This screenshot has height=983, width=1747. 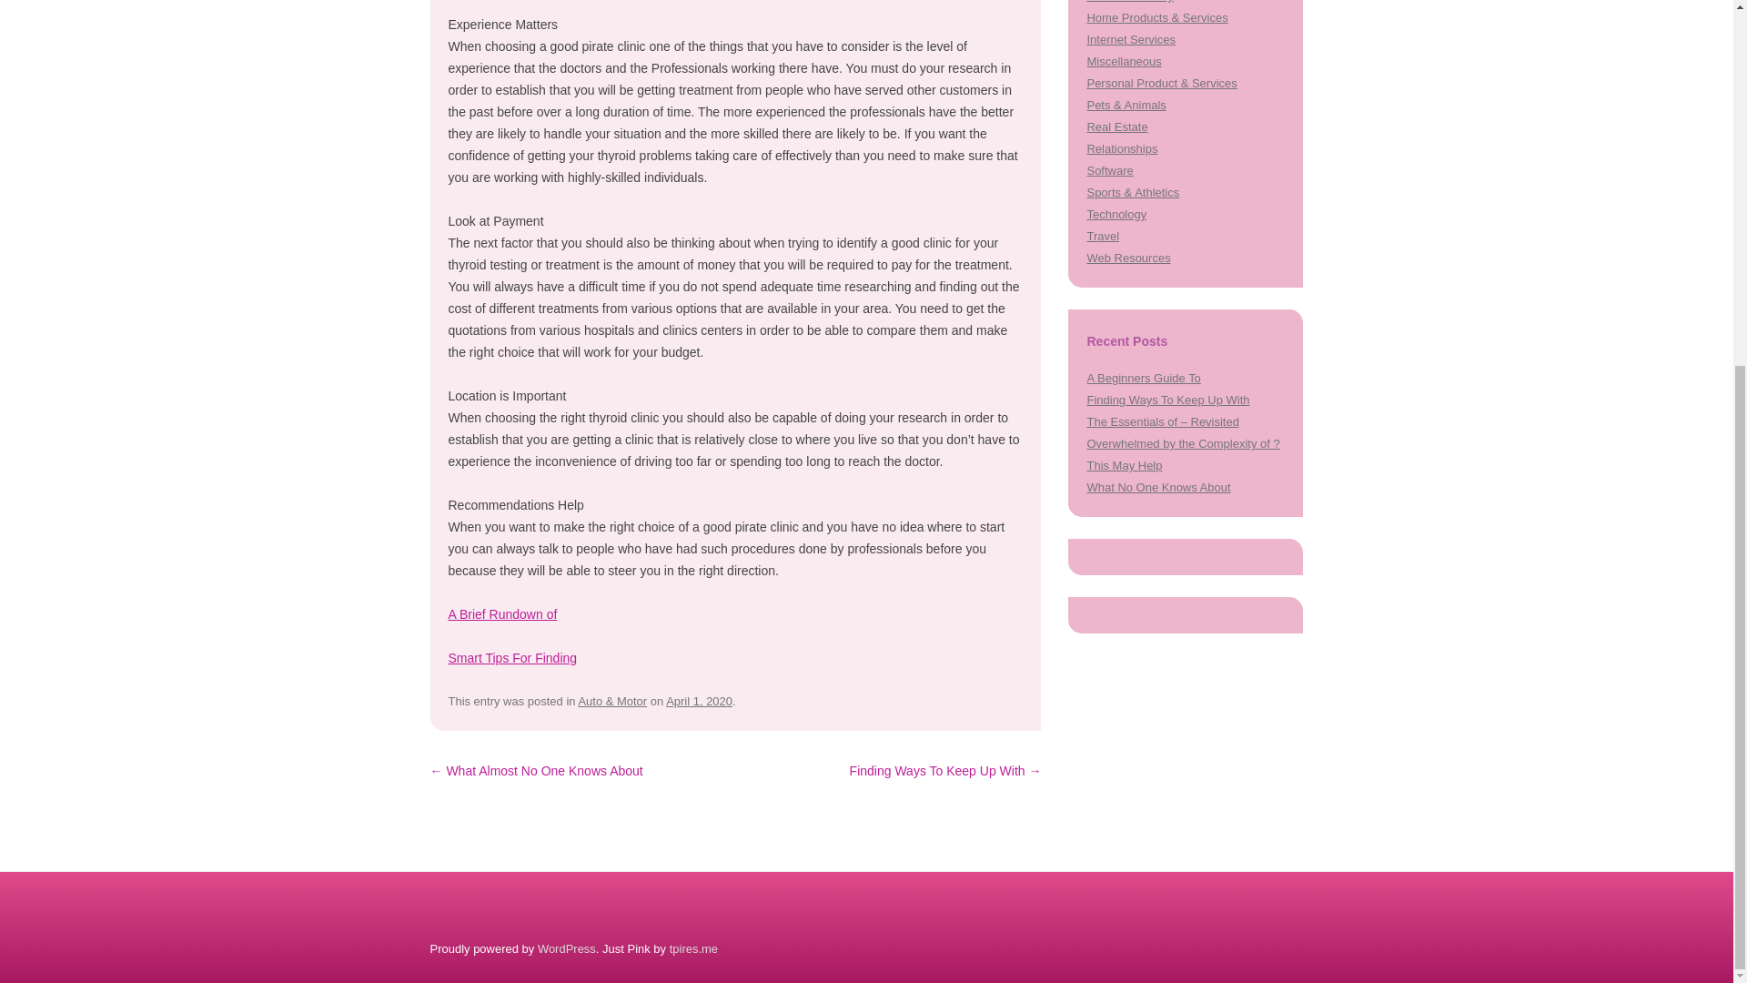 I want to click on Smart Tips For Finding, so click(x=511, y=657).